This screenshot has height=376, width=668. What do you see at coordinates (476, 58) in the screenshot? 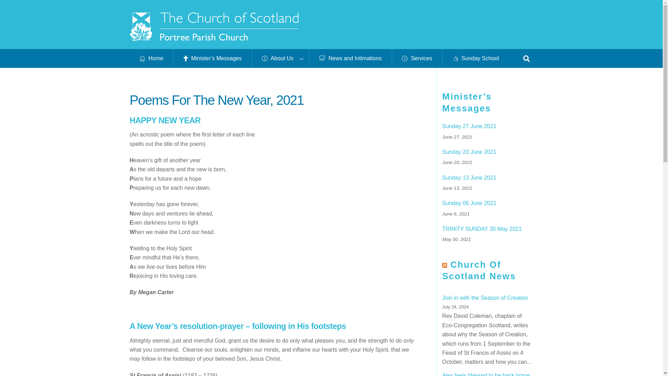
I see `Sunday School` at bounding box center [476, 58].